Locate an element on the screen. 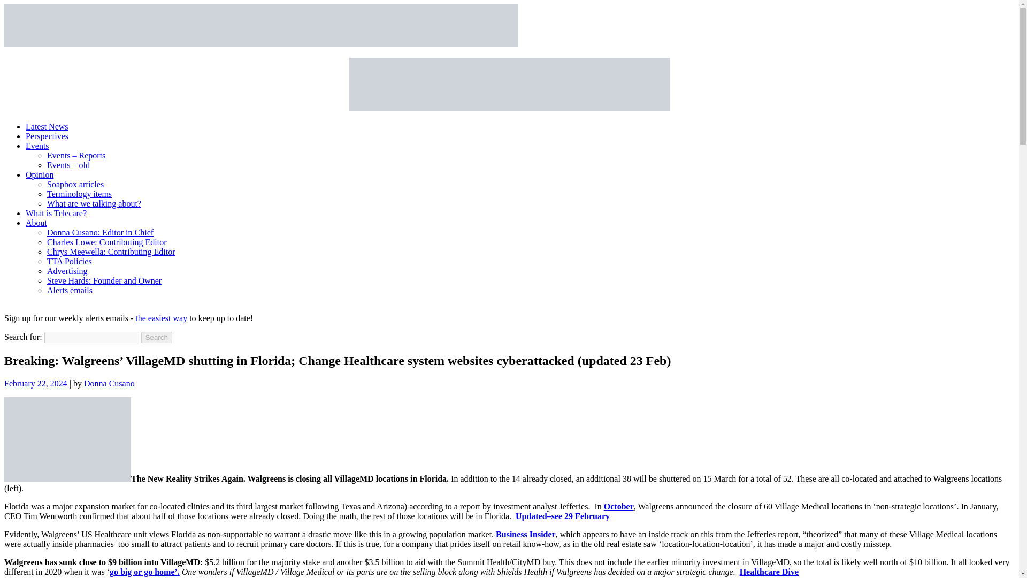  the easiest way is located at coordinates (161, 318).